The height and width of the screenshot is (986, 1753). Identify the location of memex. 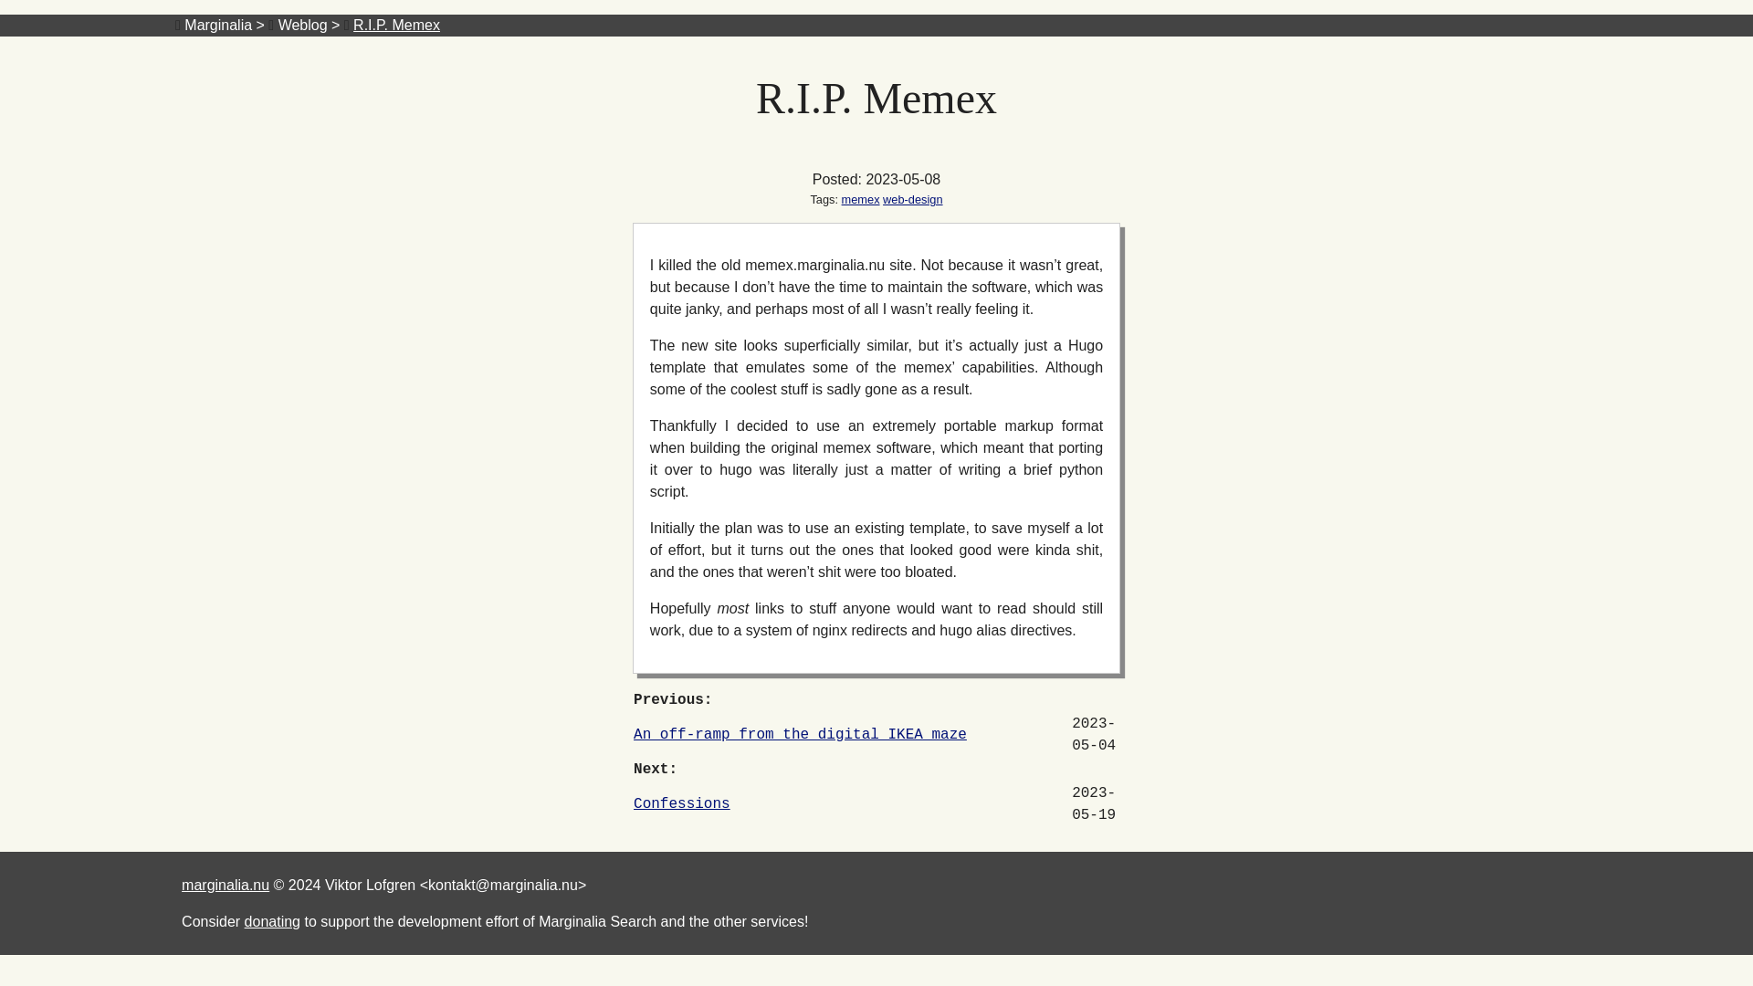
(860, 199).